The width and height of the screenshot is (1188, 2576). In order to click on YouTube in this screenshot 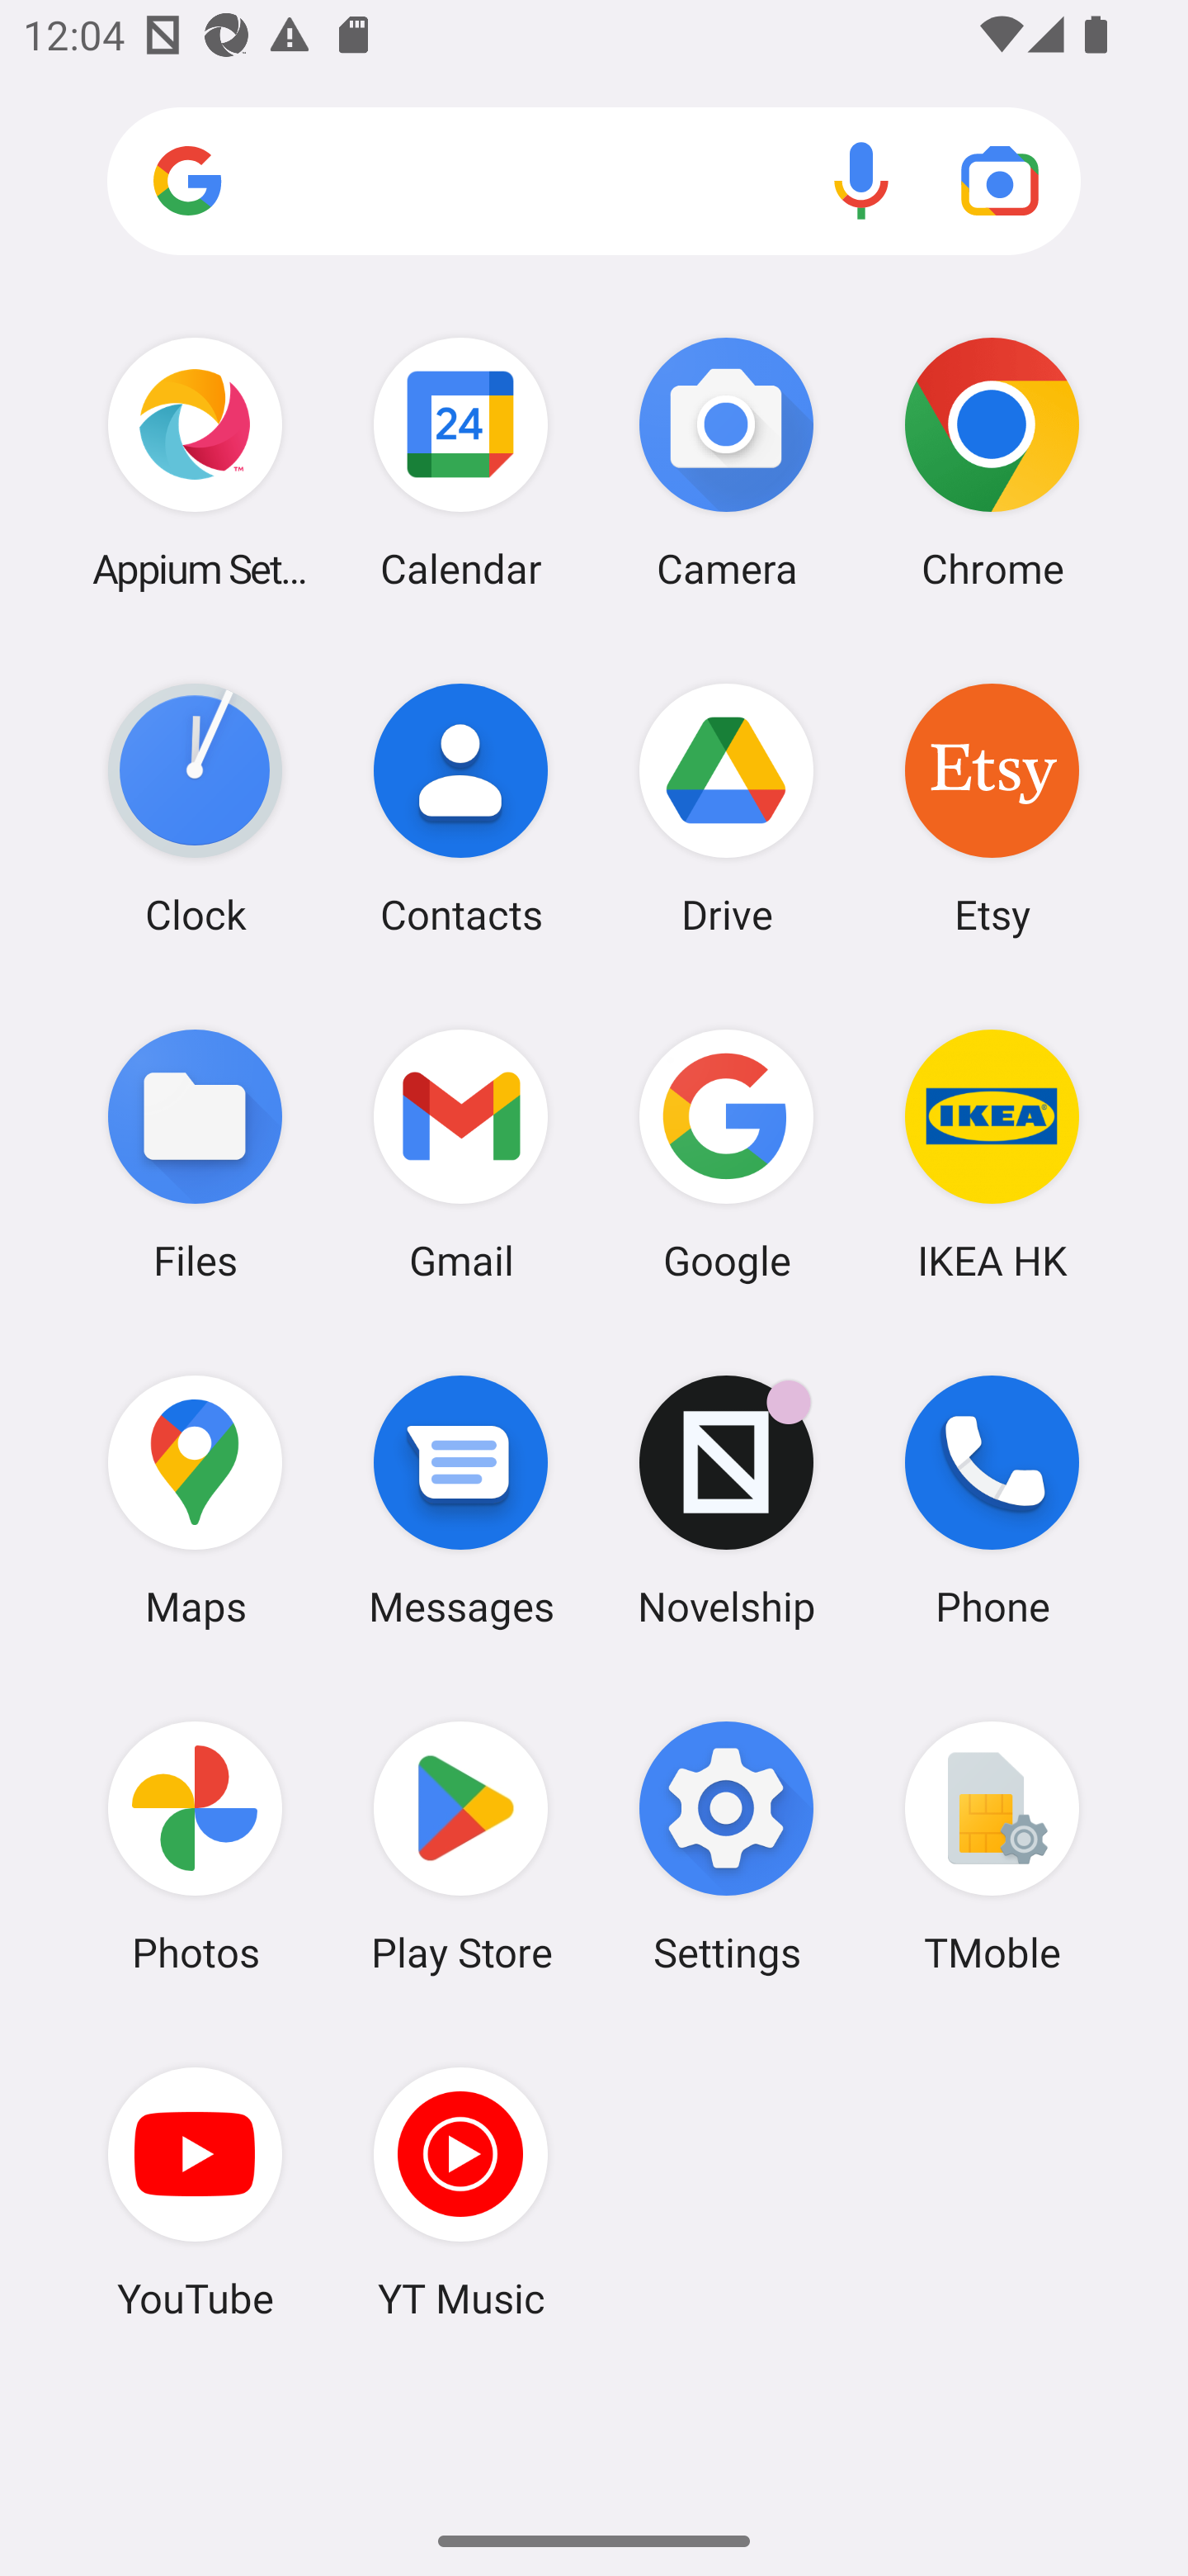, I will do `click(195, 2192)`.